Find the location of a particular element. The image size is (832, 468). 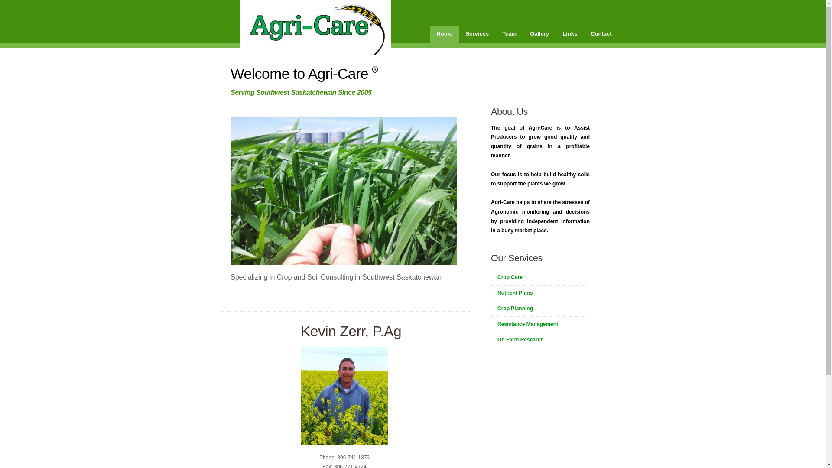

Team is located at coordinates (510, 35).